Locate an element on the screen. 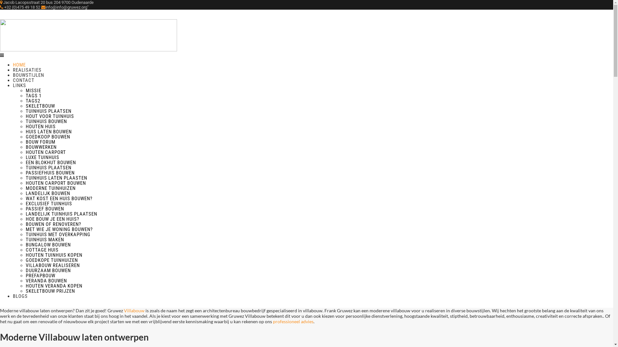 The width and height of the screenshot is (618, 347). TAGS 1 is located at coordinates (33, 96).